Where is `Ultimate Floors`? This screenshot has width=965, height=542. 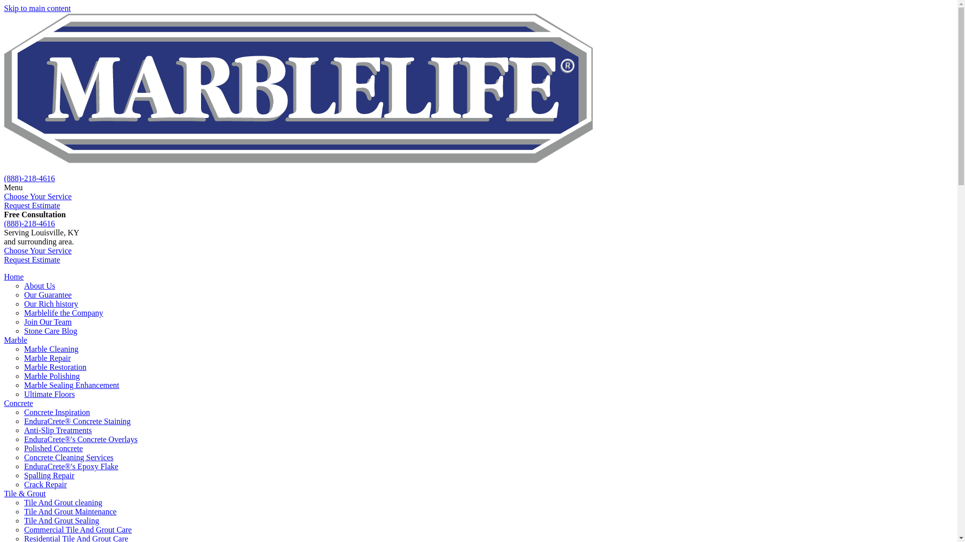 Ultimate Floors is located at coordinates (49, 393).